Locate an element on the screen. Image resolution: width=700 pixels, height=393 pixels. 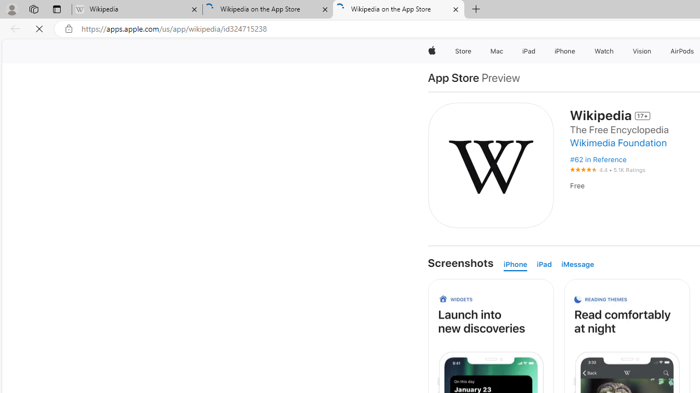
App Store is located at coordinates (456, 78).